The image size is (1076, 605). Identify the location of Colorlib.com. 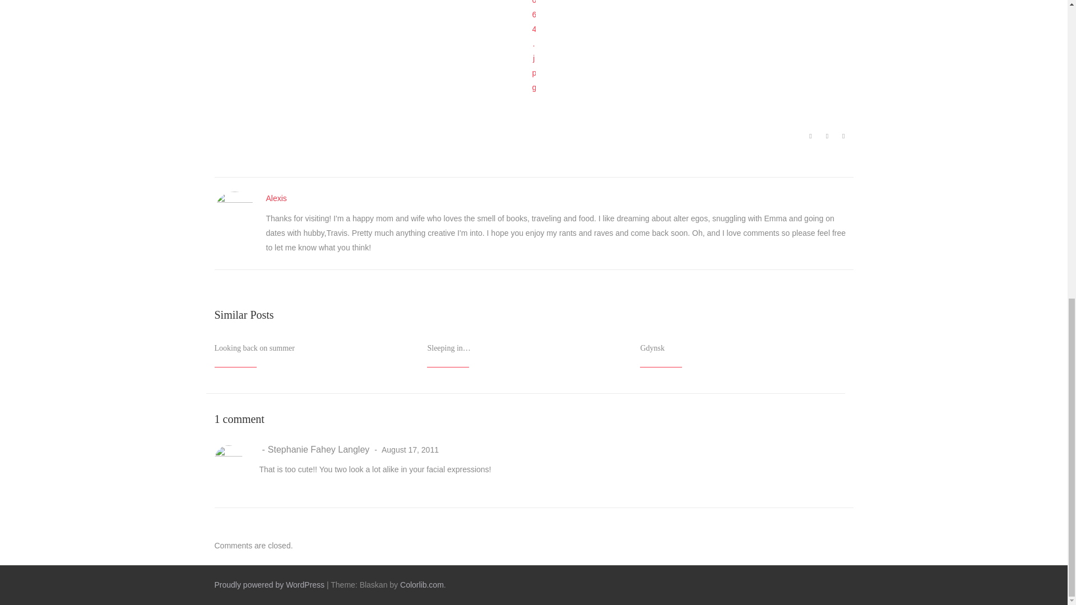
(421, 584).